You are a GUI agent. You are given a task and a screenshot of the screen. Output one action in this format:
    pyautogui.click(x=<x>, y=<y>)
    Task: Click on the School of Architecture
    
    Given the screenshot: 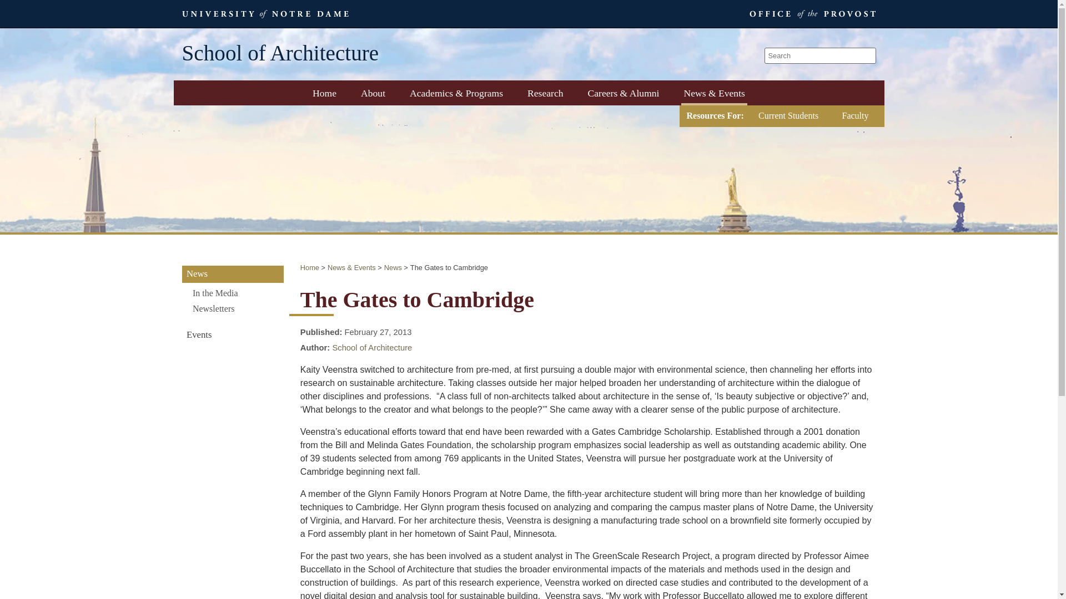 What is the action you would take?
    pyautogui.click(x=371, y=347)
    